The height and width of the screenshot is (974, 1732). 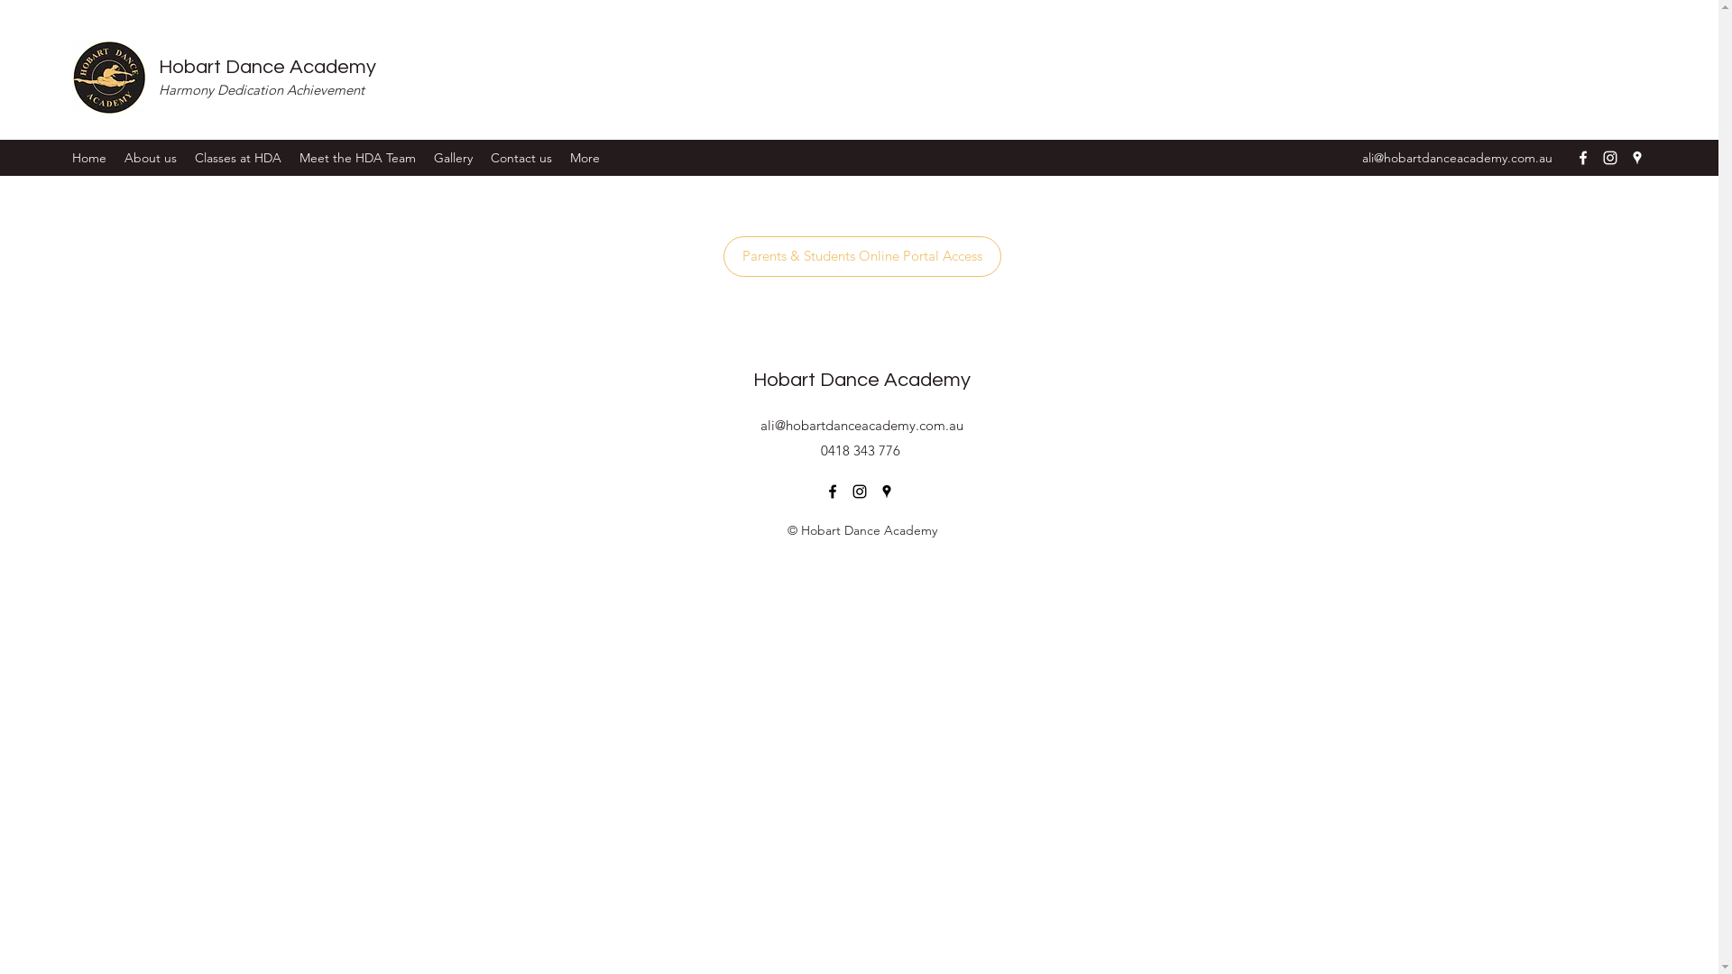 I want to click on Parents & Students Online Portal Access, so click(x=862, y=256).